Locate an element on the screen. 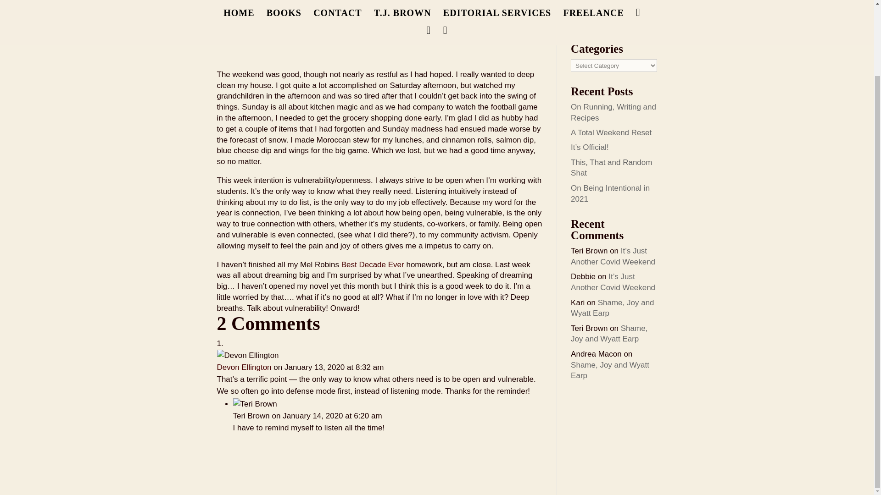 The height and width of the screenshot is (495, 881). Shame, Joy and Wyatt Earp is located at coordinates (610, 370).